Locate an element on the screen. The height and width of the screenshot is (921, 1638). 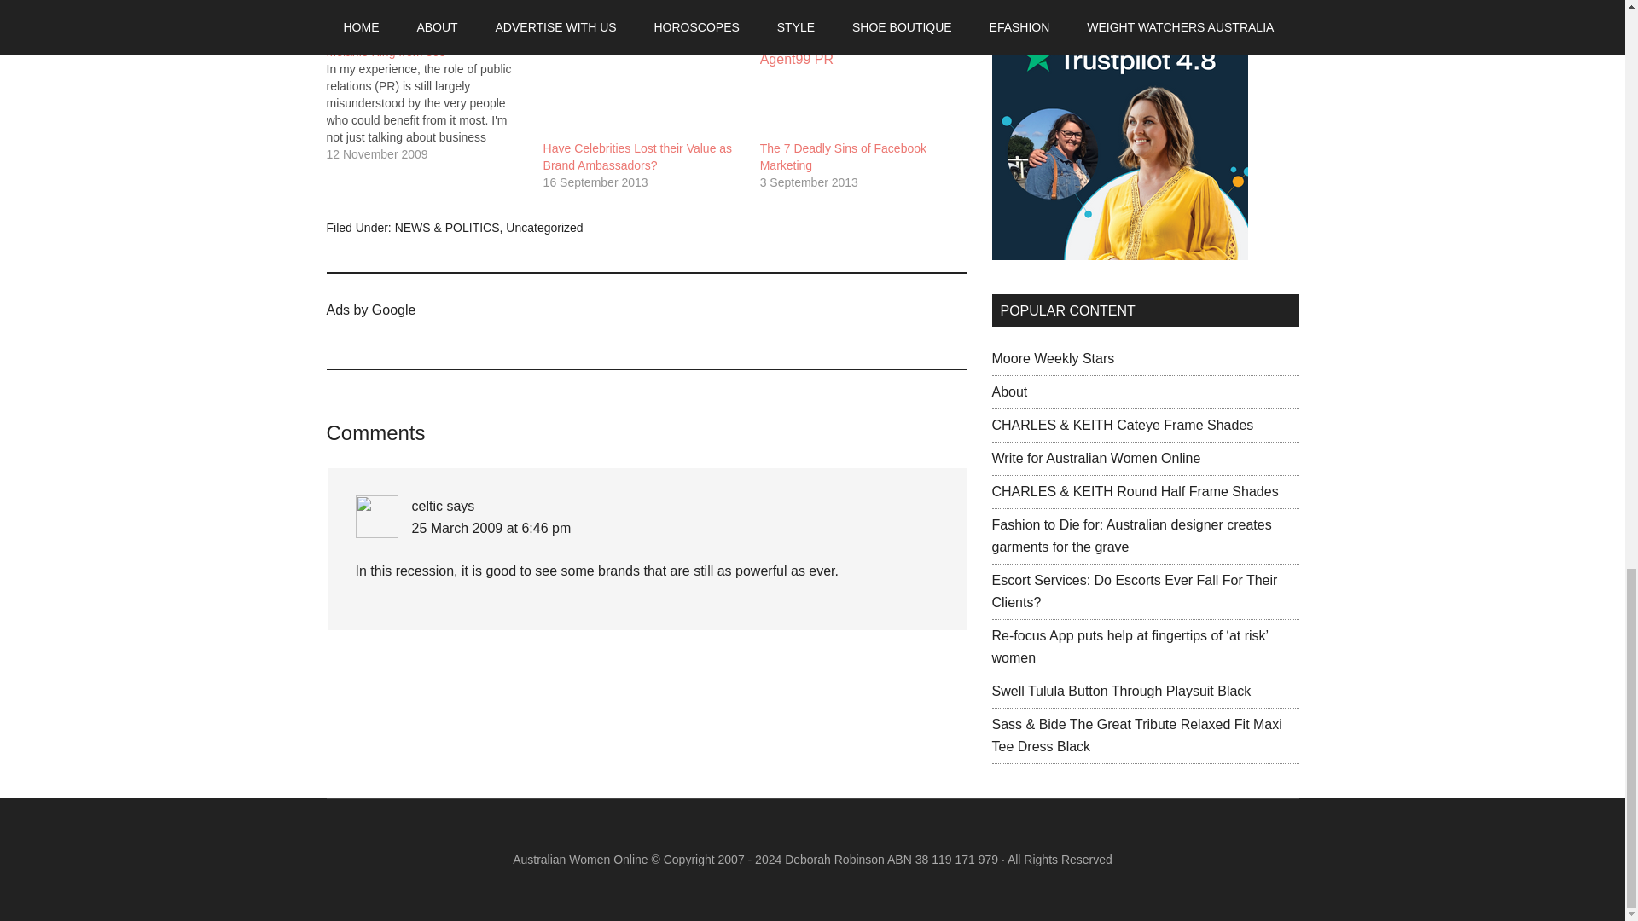
Have Celebrities Lost their Value as Brand Ambassadors? is located at coordinates (638, 157).